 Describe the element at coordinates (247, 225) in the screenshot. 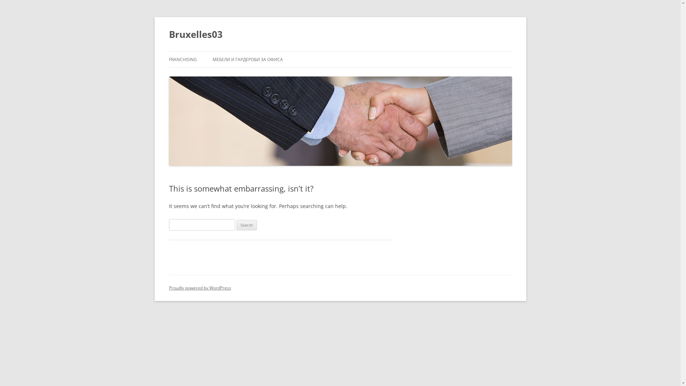

I see `Search` at that location.